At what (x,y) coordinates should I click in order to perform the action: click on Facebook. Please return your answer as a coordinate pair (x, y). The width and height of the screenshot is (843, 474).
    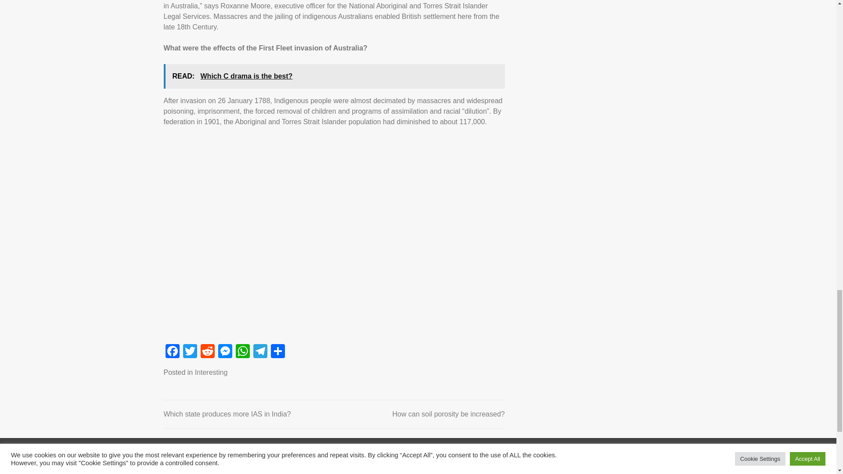
    Looking at the image, I should click on (172, 352).